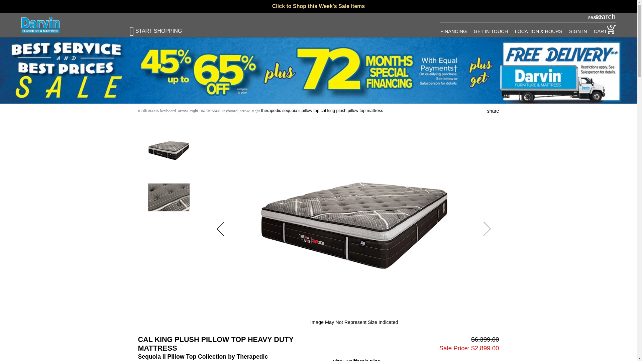  I want to click on START SHOPPING, so click(162, 28).